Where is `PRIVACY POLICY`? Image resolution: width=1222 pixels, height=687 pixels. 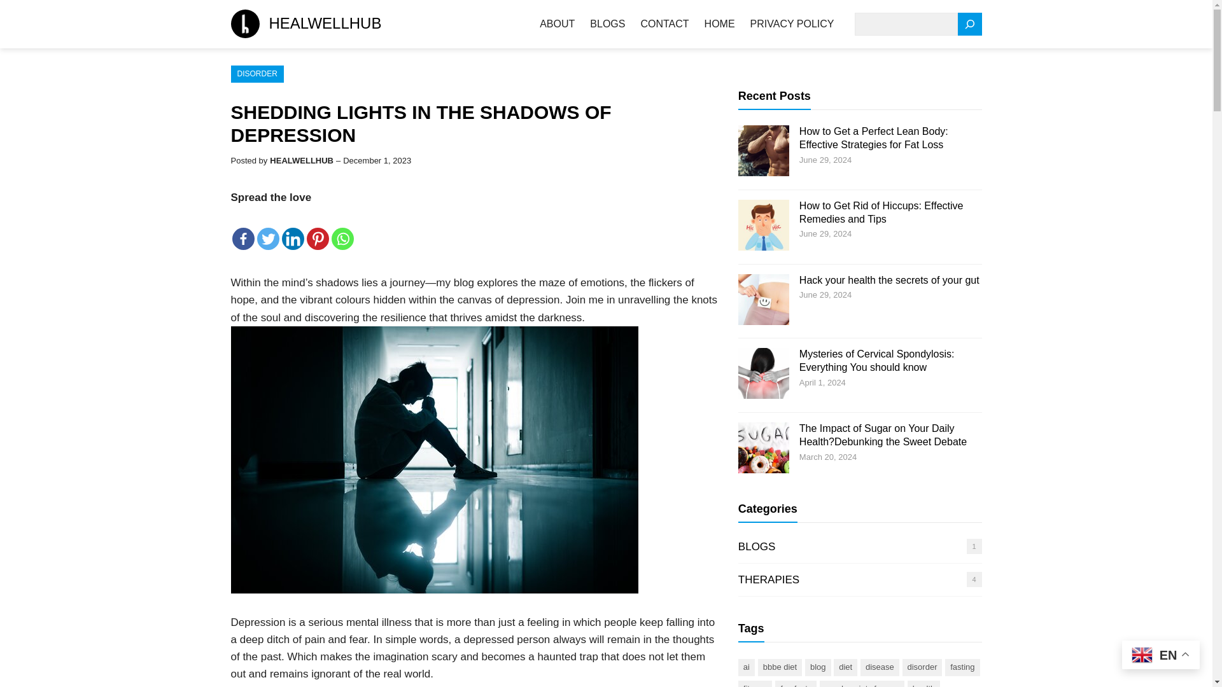
PRIVACY POLICY is located at coordinates (792, 24).